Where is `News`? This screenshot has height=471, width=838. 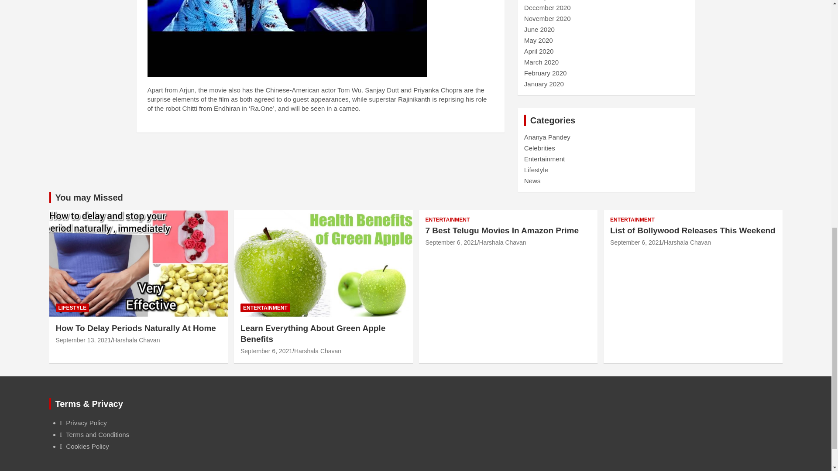 News is located at coordinates (532, 181).